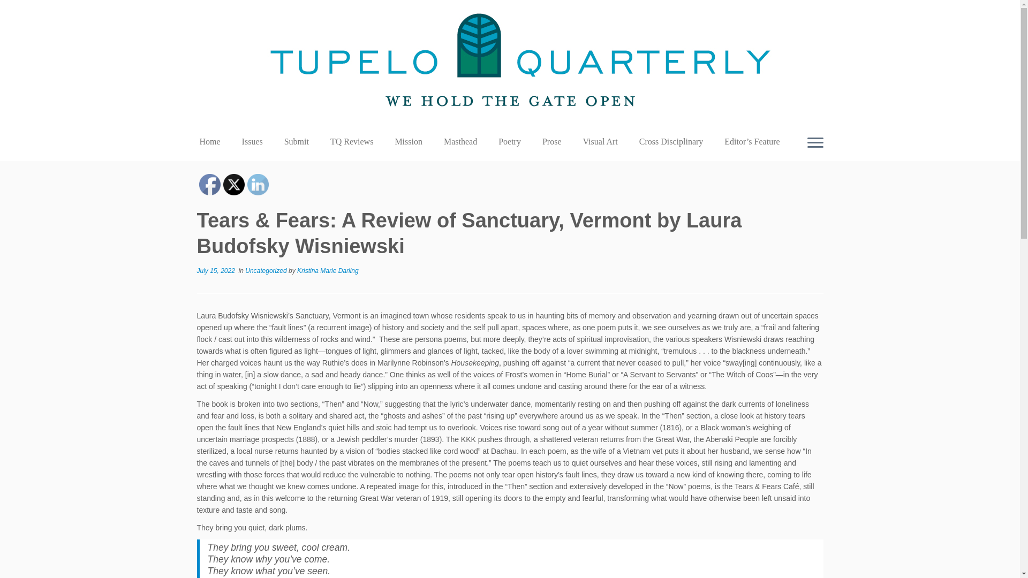 The width and height of the screenshot is (1028, 578). Describe the element at coordinates (600, 141) in the screenshot. I see `Visual Art` at that location.